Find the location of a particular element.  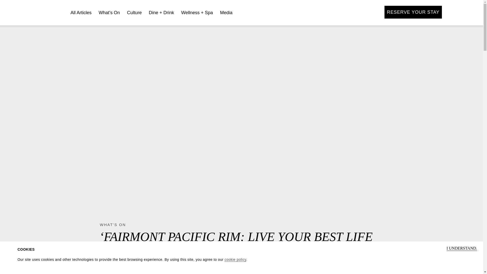

Call Us is located at coordinates (369, 12).